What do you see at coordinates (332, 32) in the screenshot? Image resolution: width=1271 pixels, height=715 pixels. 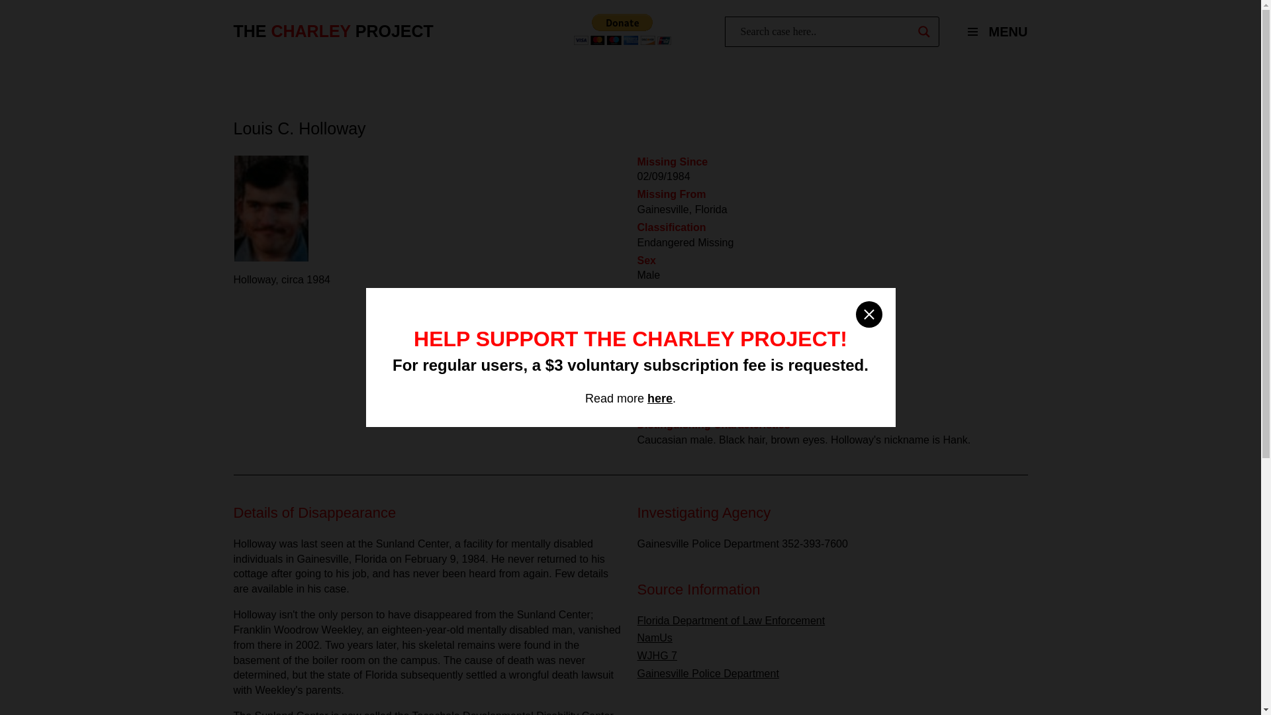 I see `THE CHARLEY PROJECT` at bounding box center [332, 32].